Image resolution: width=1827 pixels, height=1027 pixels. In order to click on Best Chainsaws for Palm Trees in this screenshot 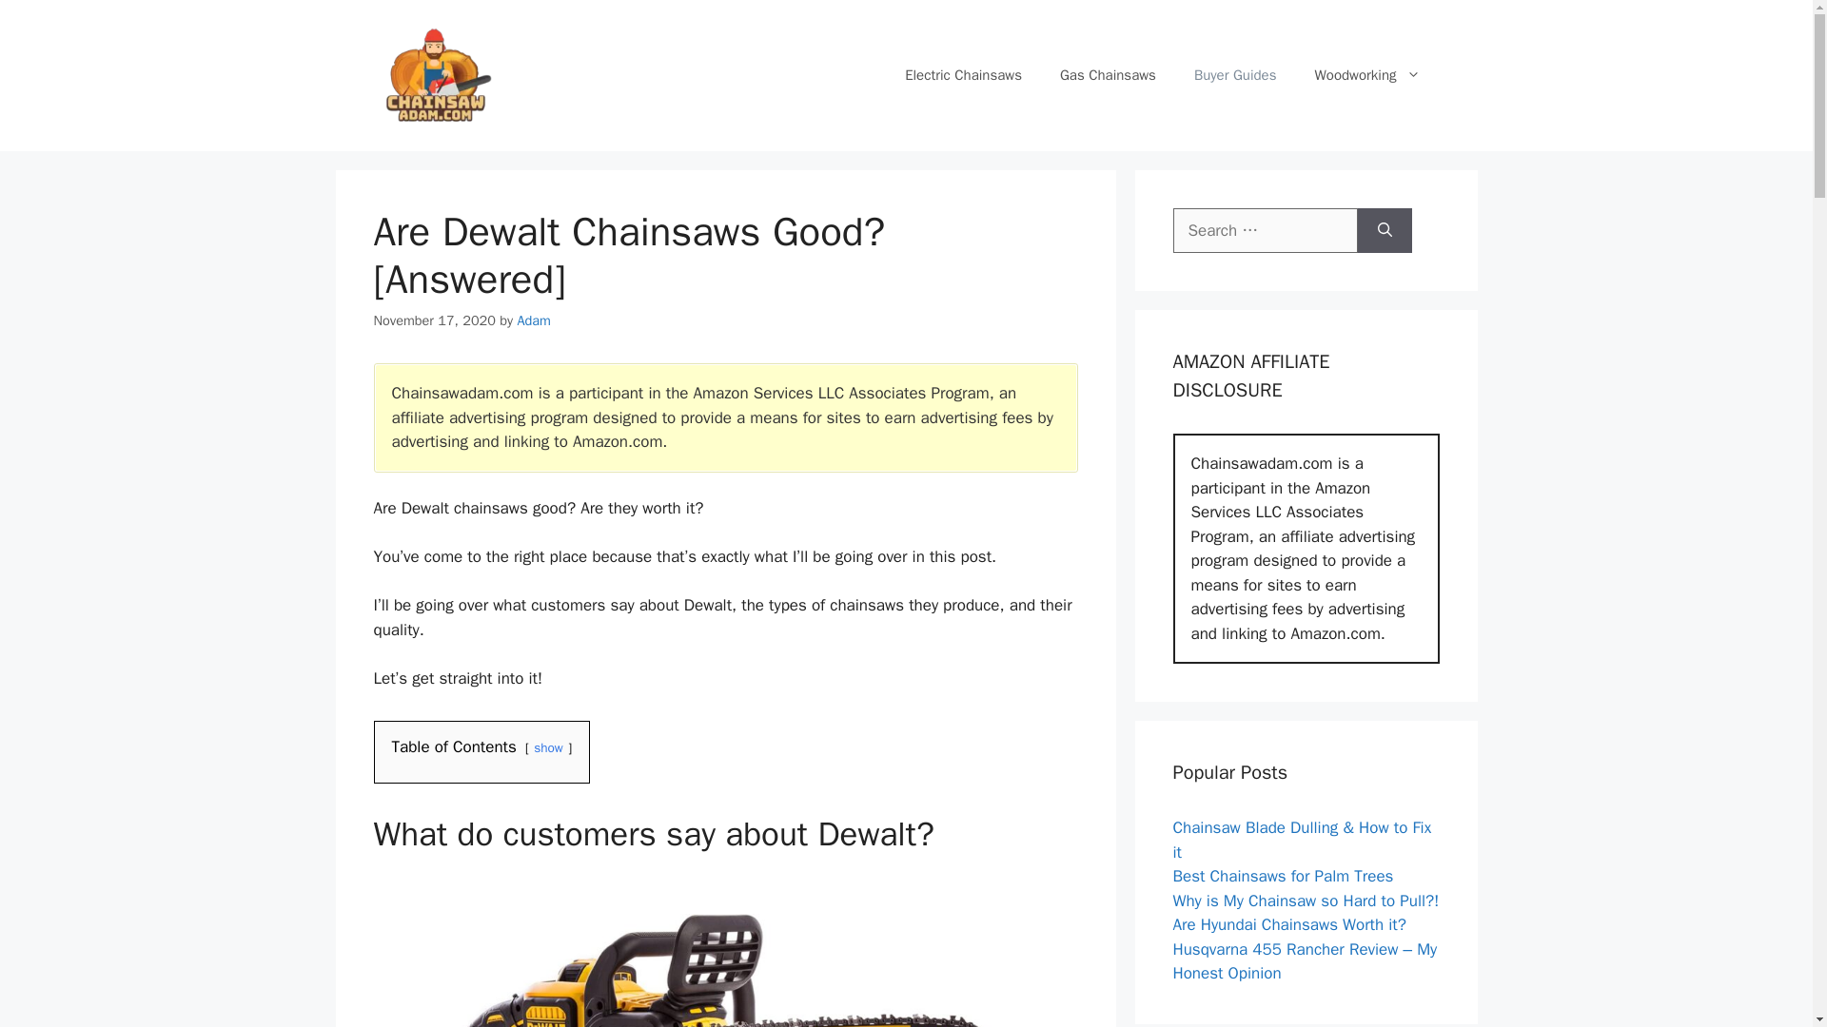, I will do `click(1283, 877)`.